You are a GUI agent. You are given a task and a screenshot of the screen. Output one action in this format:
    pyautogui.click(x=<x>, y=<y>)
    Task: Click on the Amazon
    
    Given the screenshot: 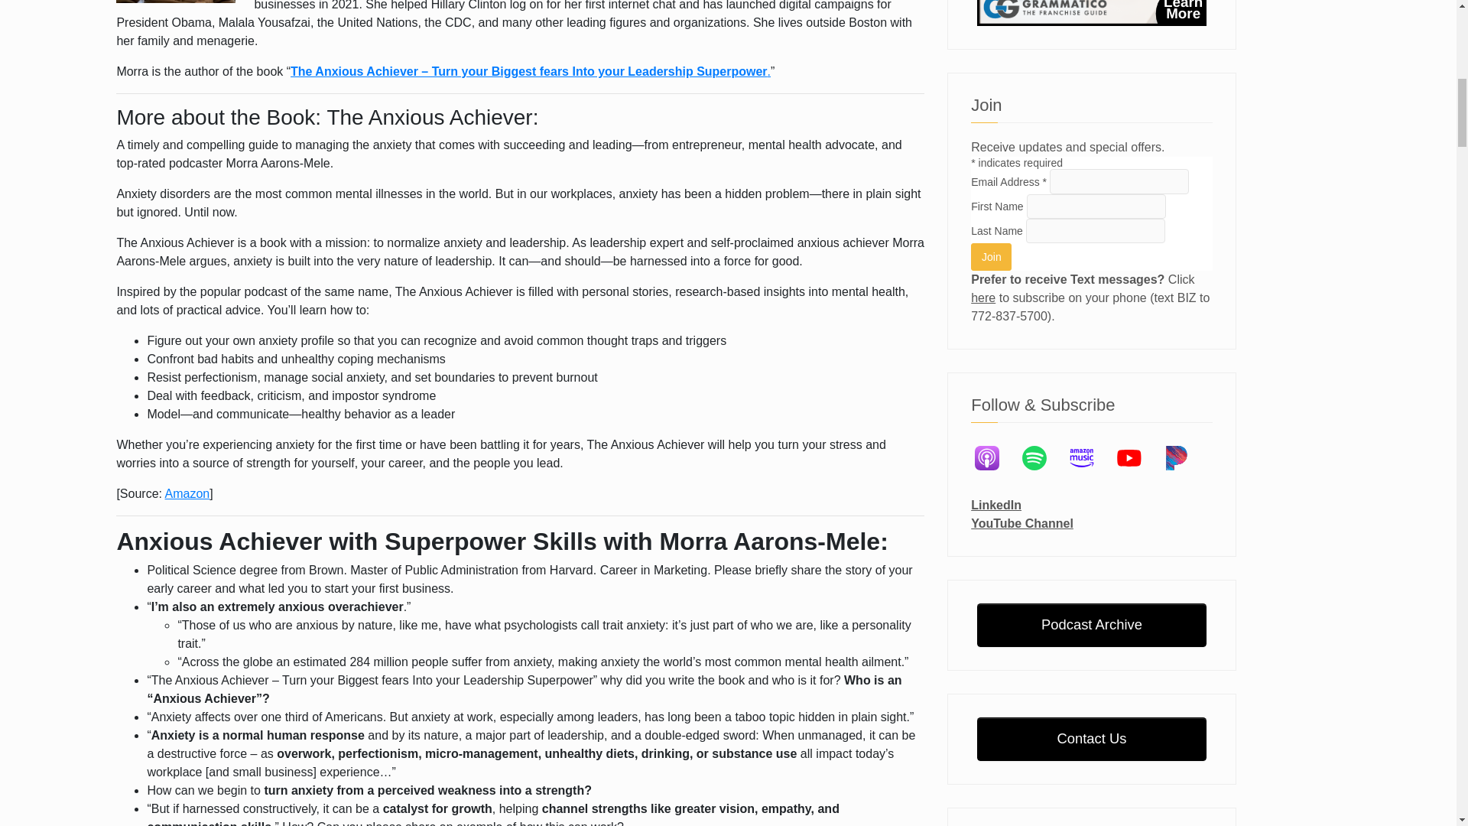 What is the action you would take?
    pyautogui.click(x=187, y=494)
    